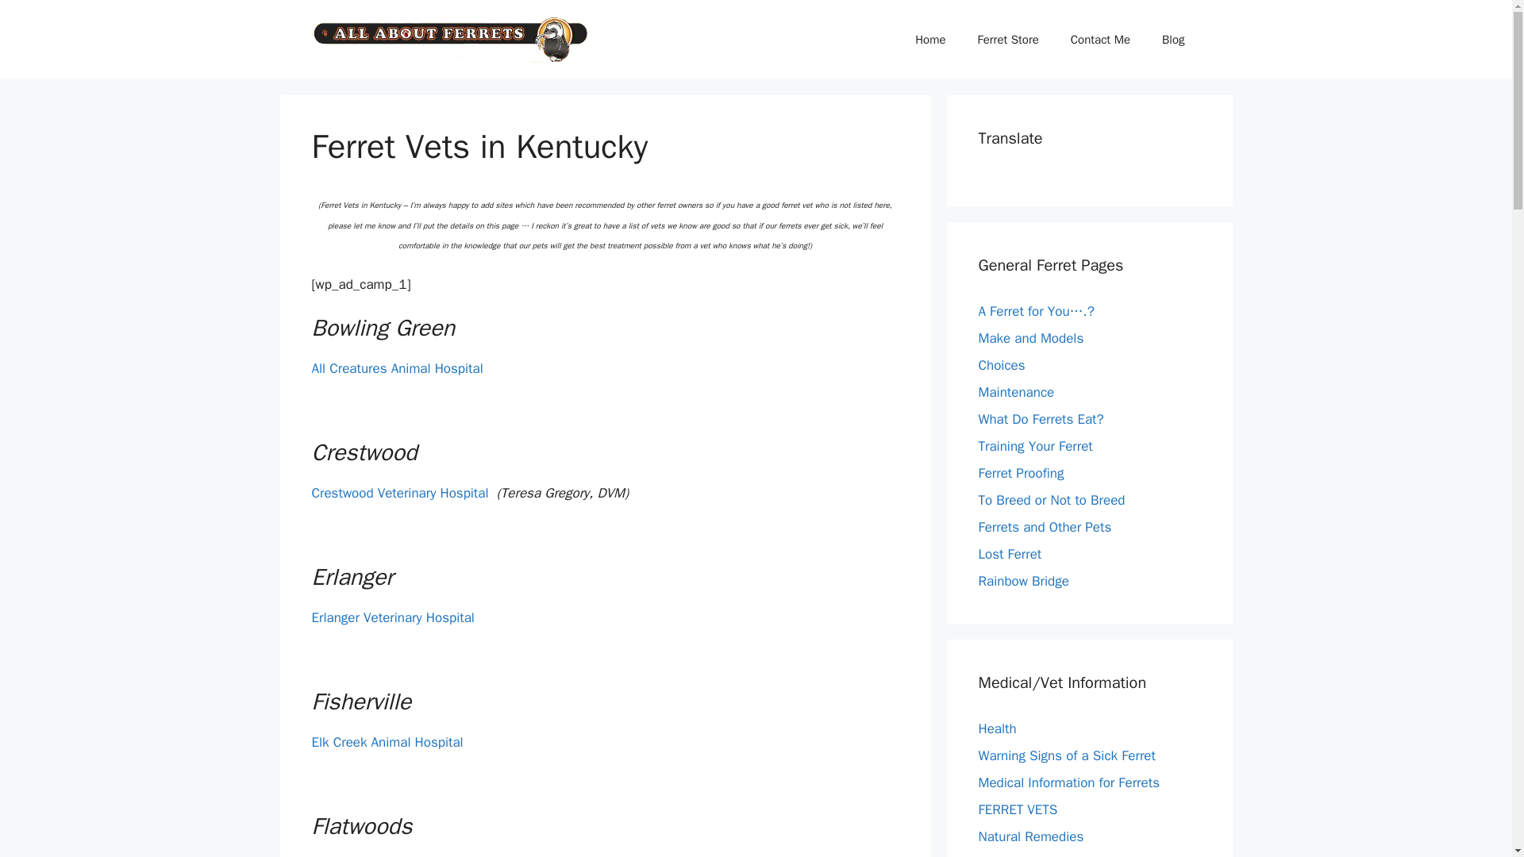  What do you see at coordinates (1008, 40) in the screenshot?
I see `Ferret Store` at bounding box center [1008, 40].